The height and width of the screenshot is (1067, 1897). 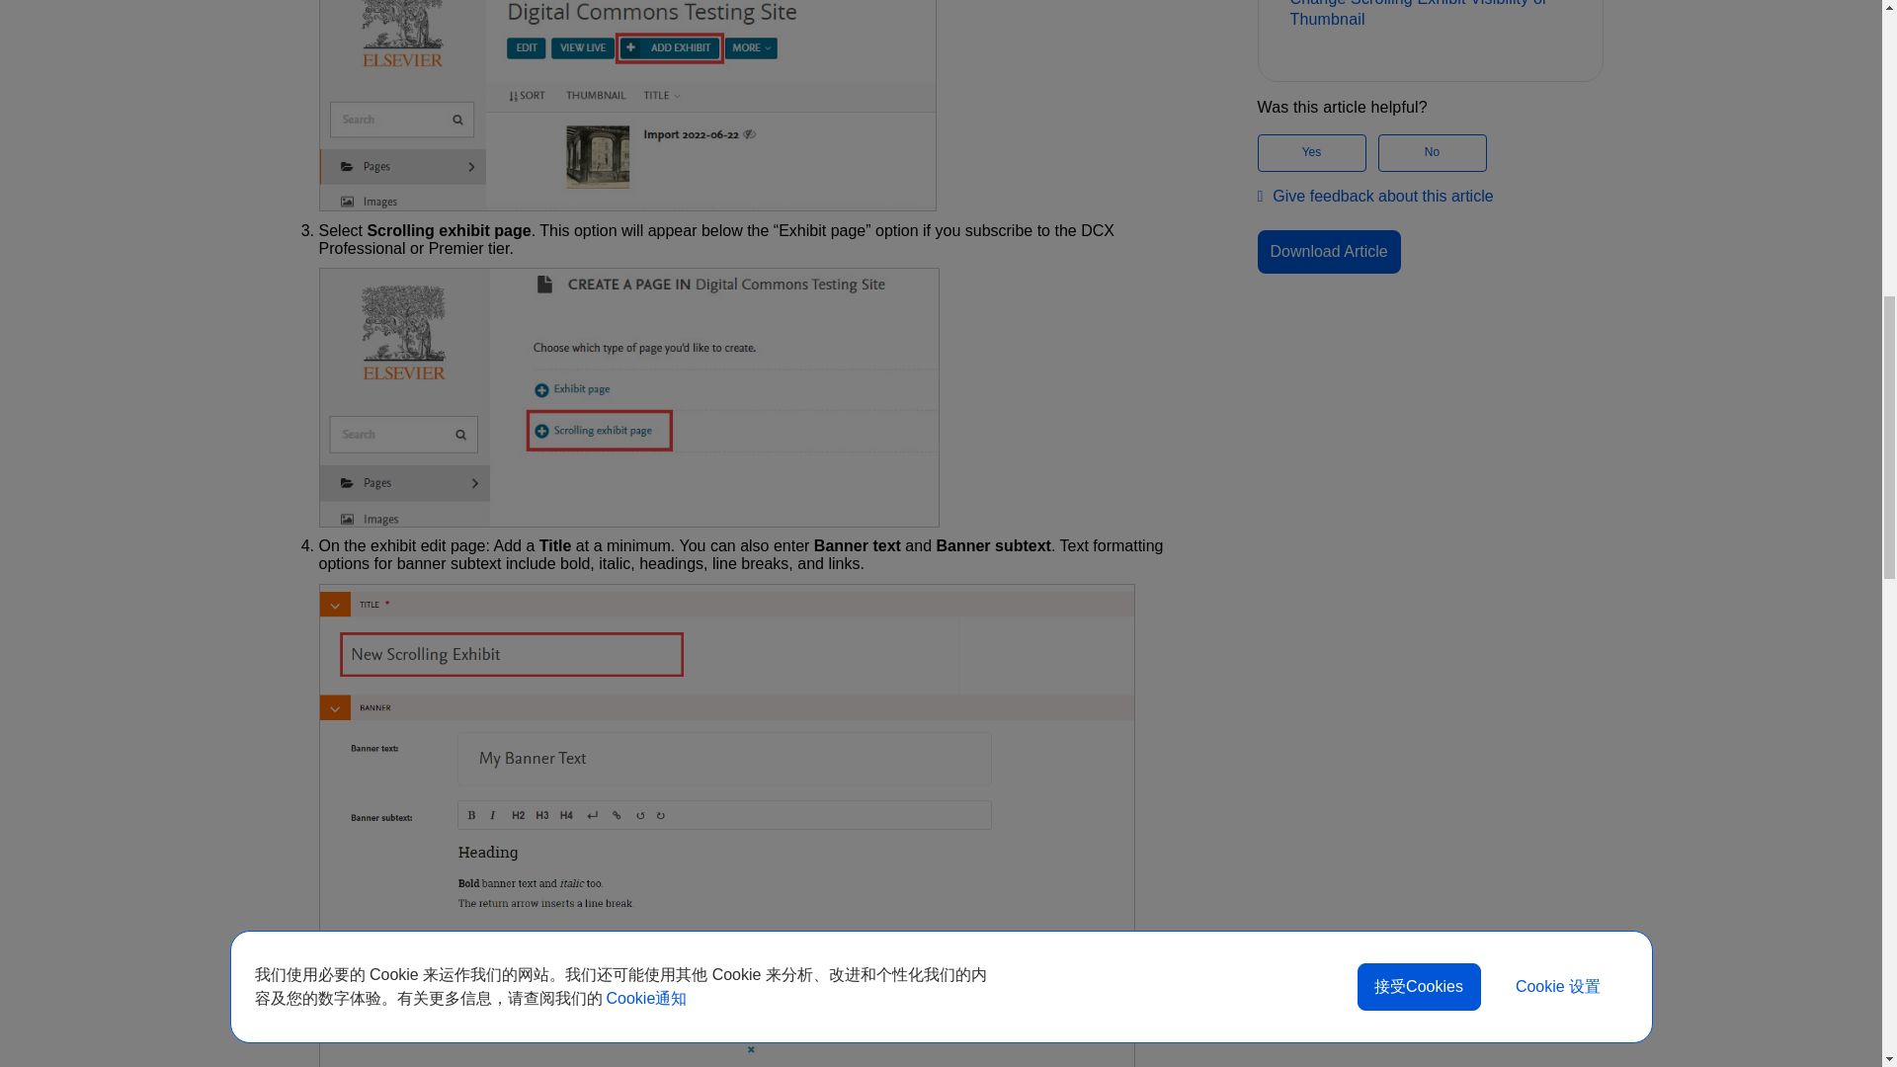 I want to click on Download Article, so click(x=1328, y=251).